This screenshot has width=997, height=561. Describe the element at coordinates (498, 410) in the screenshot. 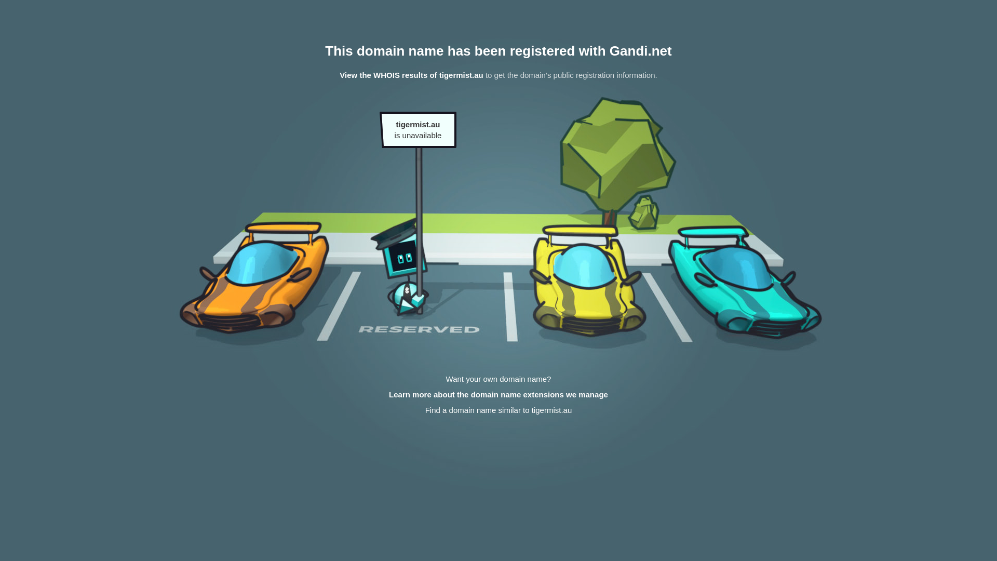

I see `Find a domain name similar to tigermist.au` at that location.